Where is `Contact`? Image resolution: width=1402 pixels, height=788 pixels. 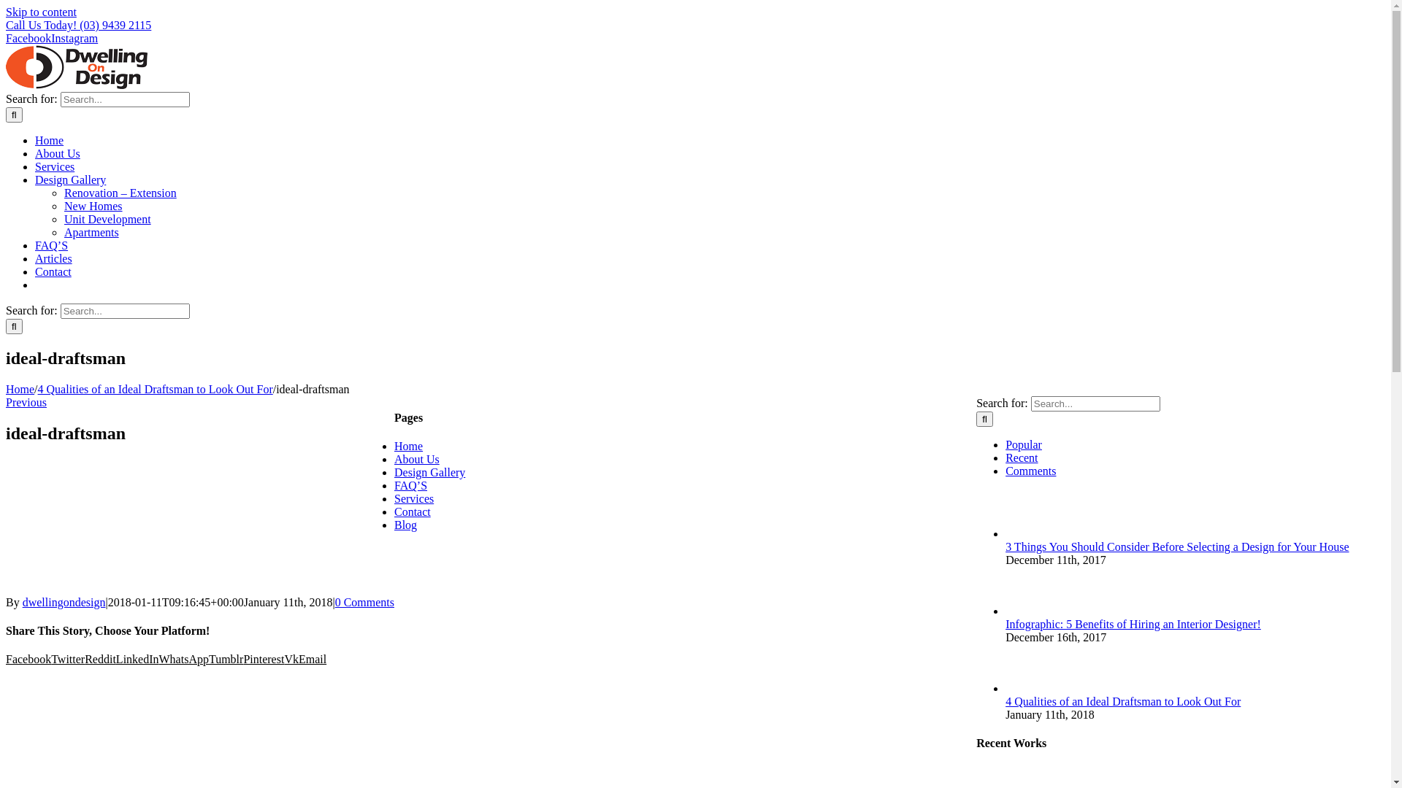
Contact is located at coordinates (413, 512).